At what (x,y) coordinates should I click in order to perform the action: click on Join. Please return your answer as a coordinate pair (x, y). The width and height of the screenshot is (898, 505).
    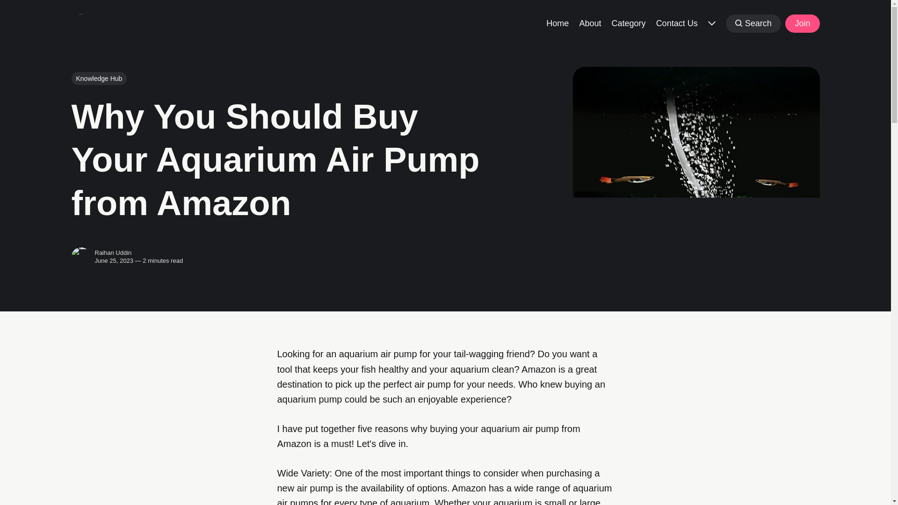
    Looking at the image, I should click on (802, 23).